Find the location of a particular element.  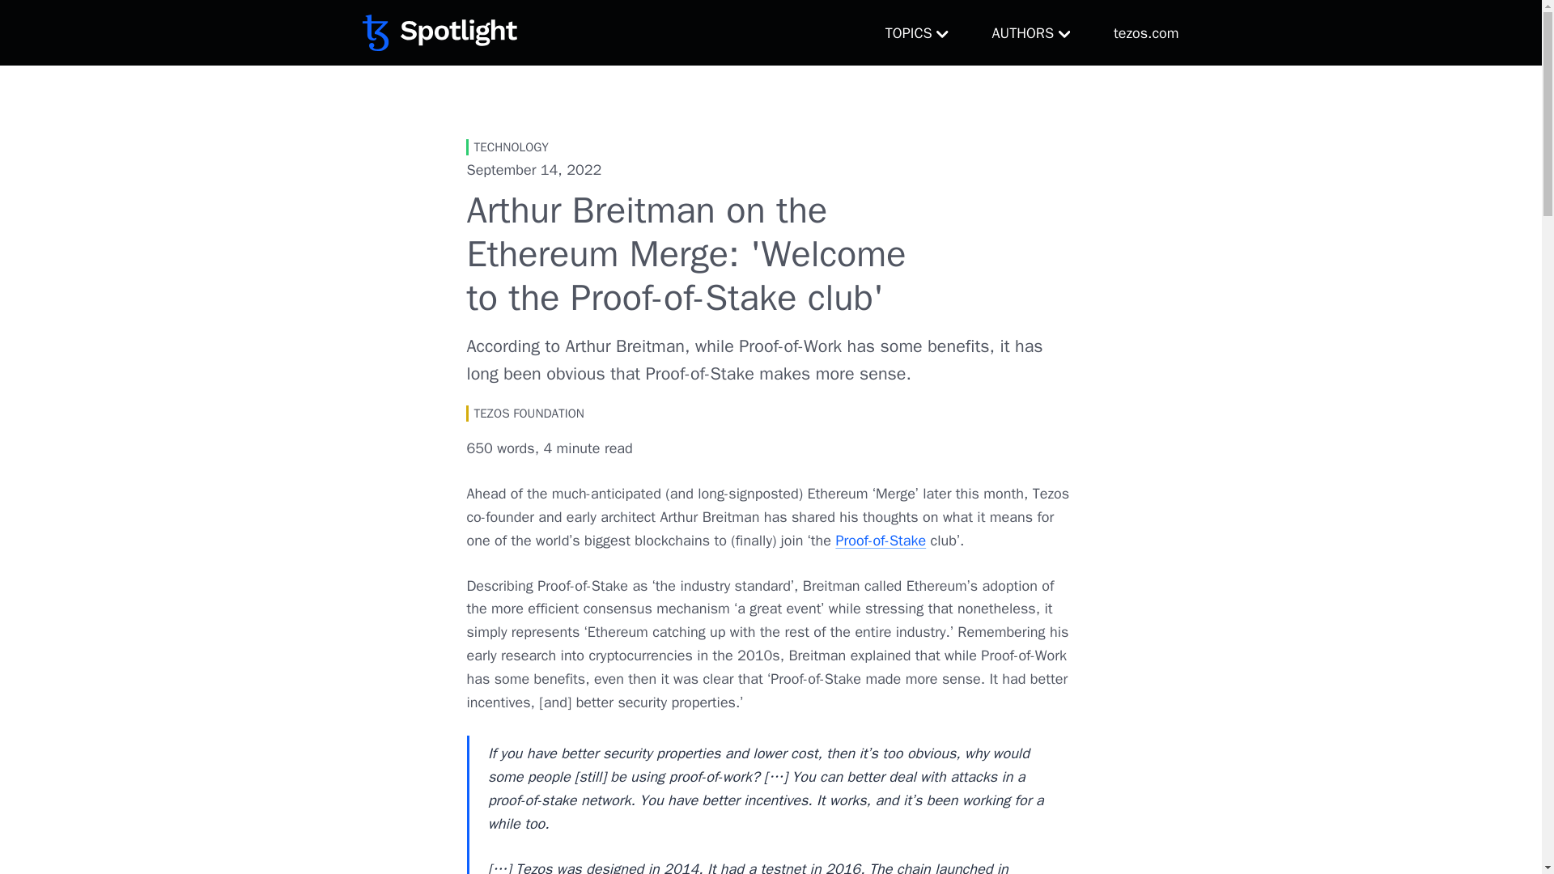

TECHNOLOGY is located at coordinates (507, 147).